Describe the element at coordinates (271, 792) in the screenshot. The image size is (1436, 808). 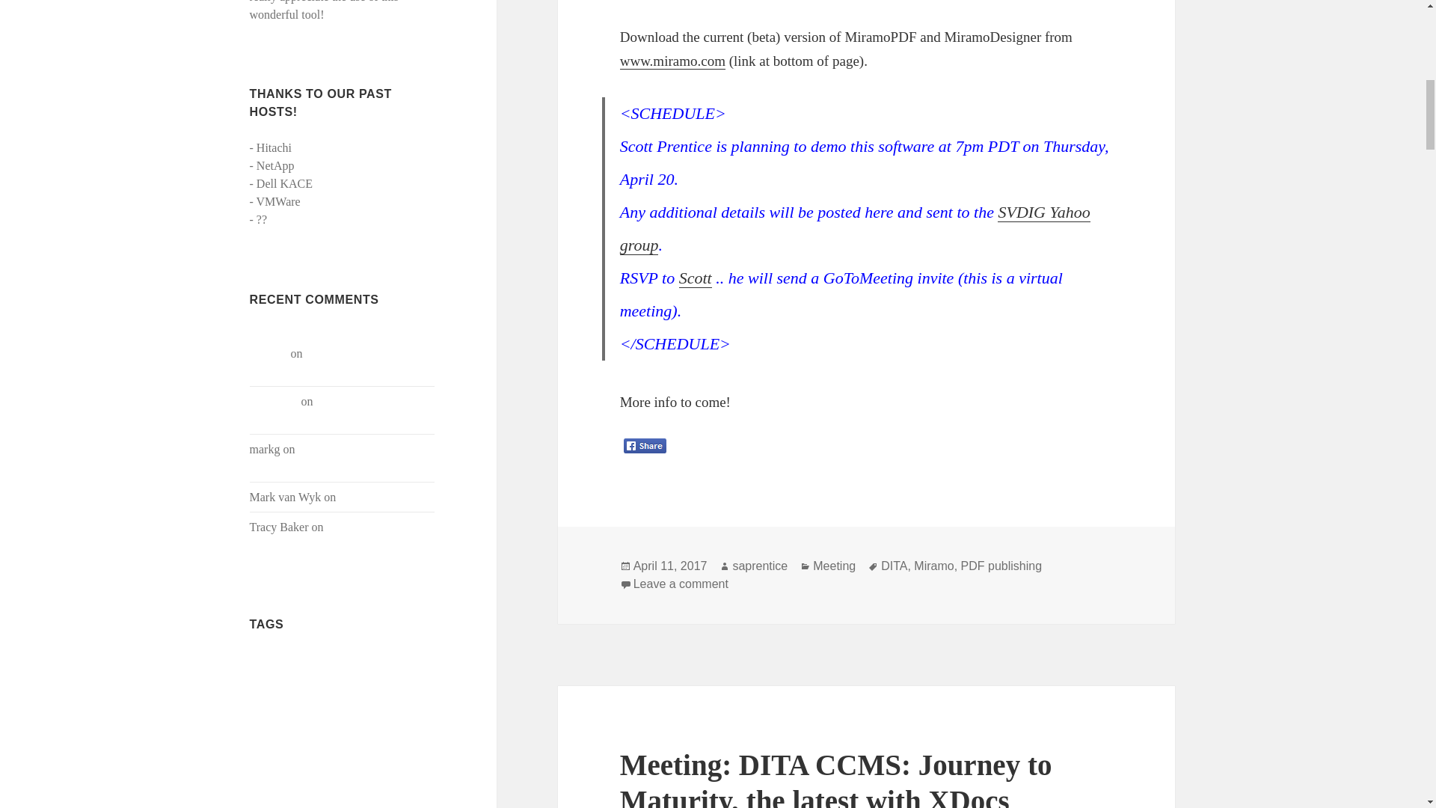
I see `Editing` at that location.